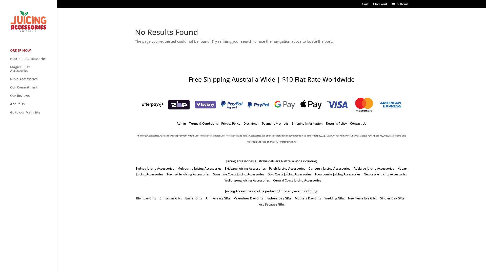 Image resolution: width=486 pixels, height=273 pixels. Describe the element at coordinates (218, 198) in the screenshot. I see `Anniversary Gifts` at that location.